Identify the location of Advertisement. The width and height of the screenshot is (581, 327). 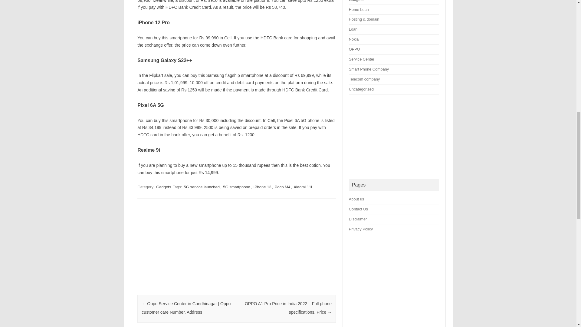
(236, 249).